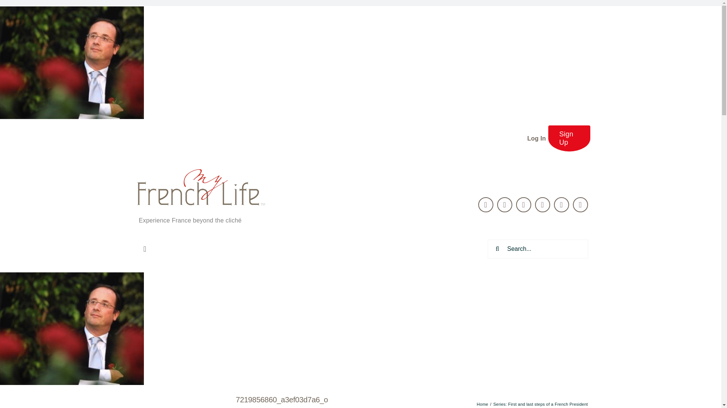 Image resolution: width=727 pixels, height=408 pixels. What do you see at coordinates (482, 404) in the screenshot?
I see `Home` at bounding box center [482, 404].